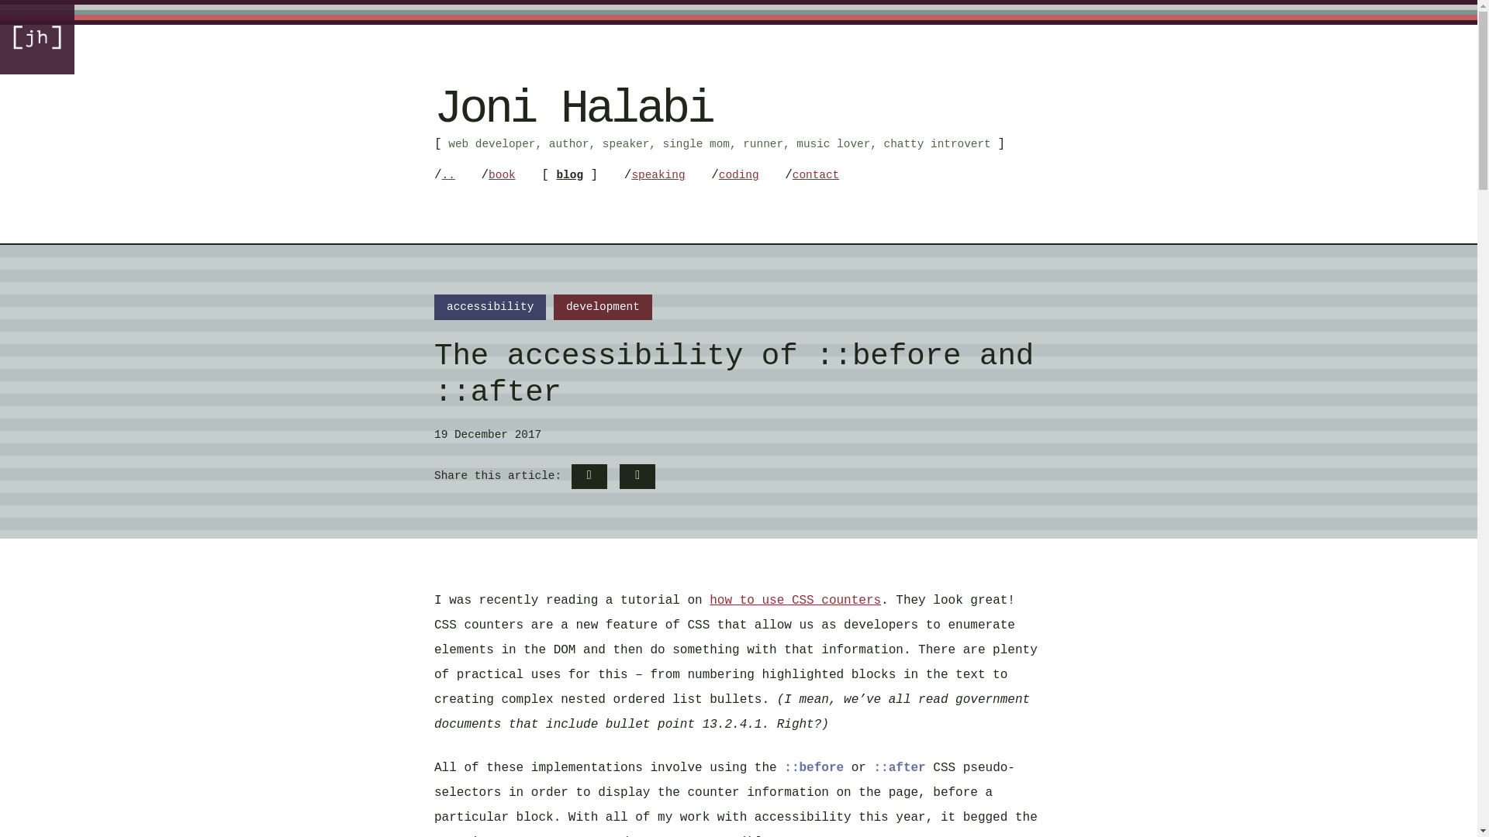 The width and height of the screenshot is (1489, 837). I want to click on contact, so click(816, 175).